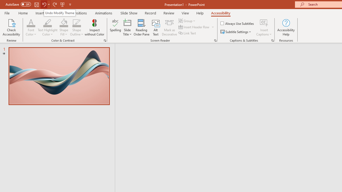 The height and width of the screenshot is (192, 342). Describe the element at coordinates (169, 27) in the screenshot. I see `Mark as Decorative` at that location.